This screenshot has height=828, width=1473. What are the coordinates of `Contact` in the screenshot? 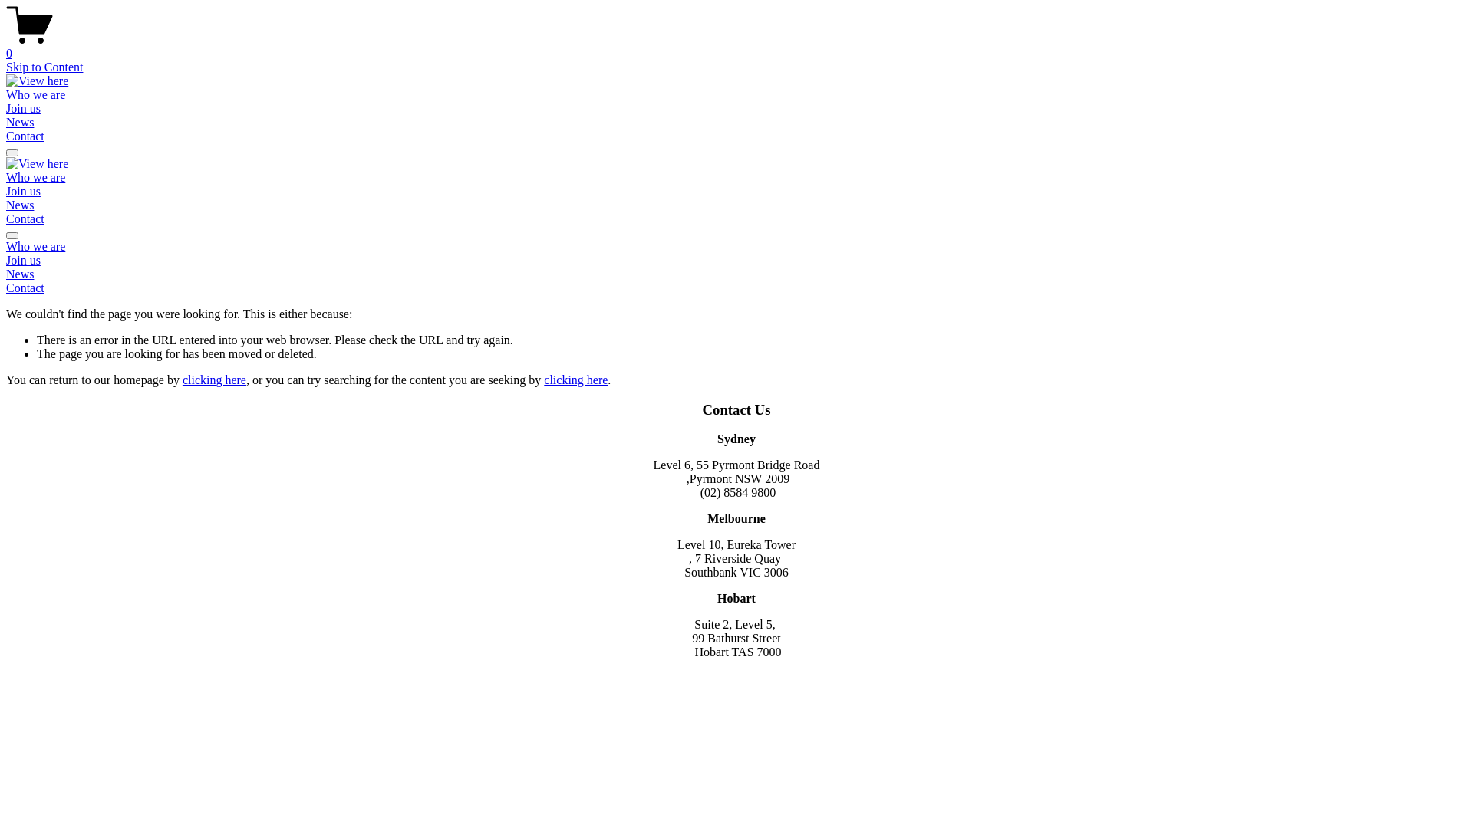 It's located at (736, 288).